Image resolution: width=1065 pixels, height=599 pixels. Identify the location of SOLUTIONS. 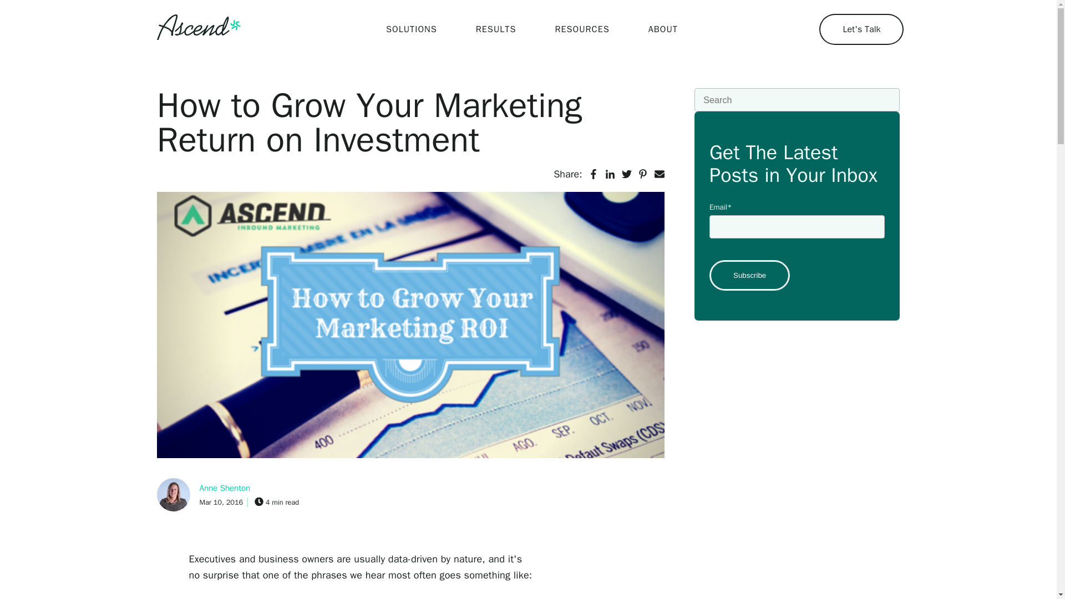
(412, 29).